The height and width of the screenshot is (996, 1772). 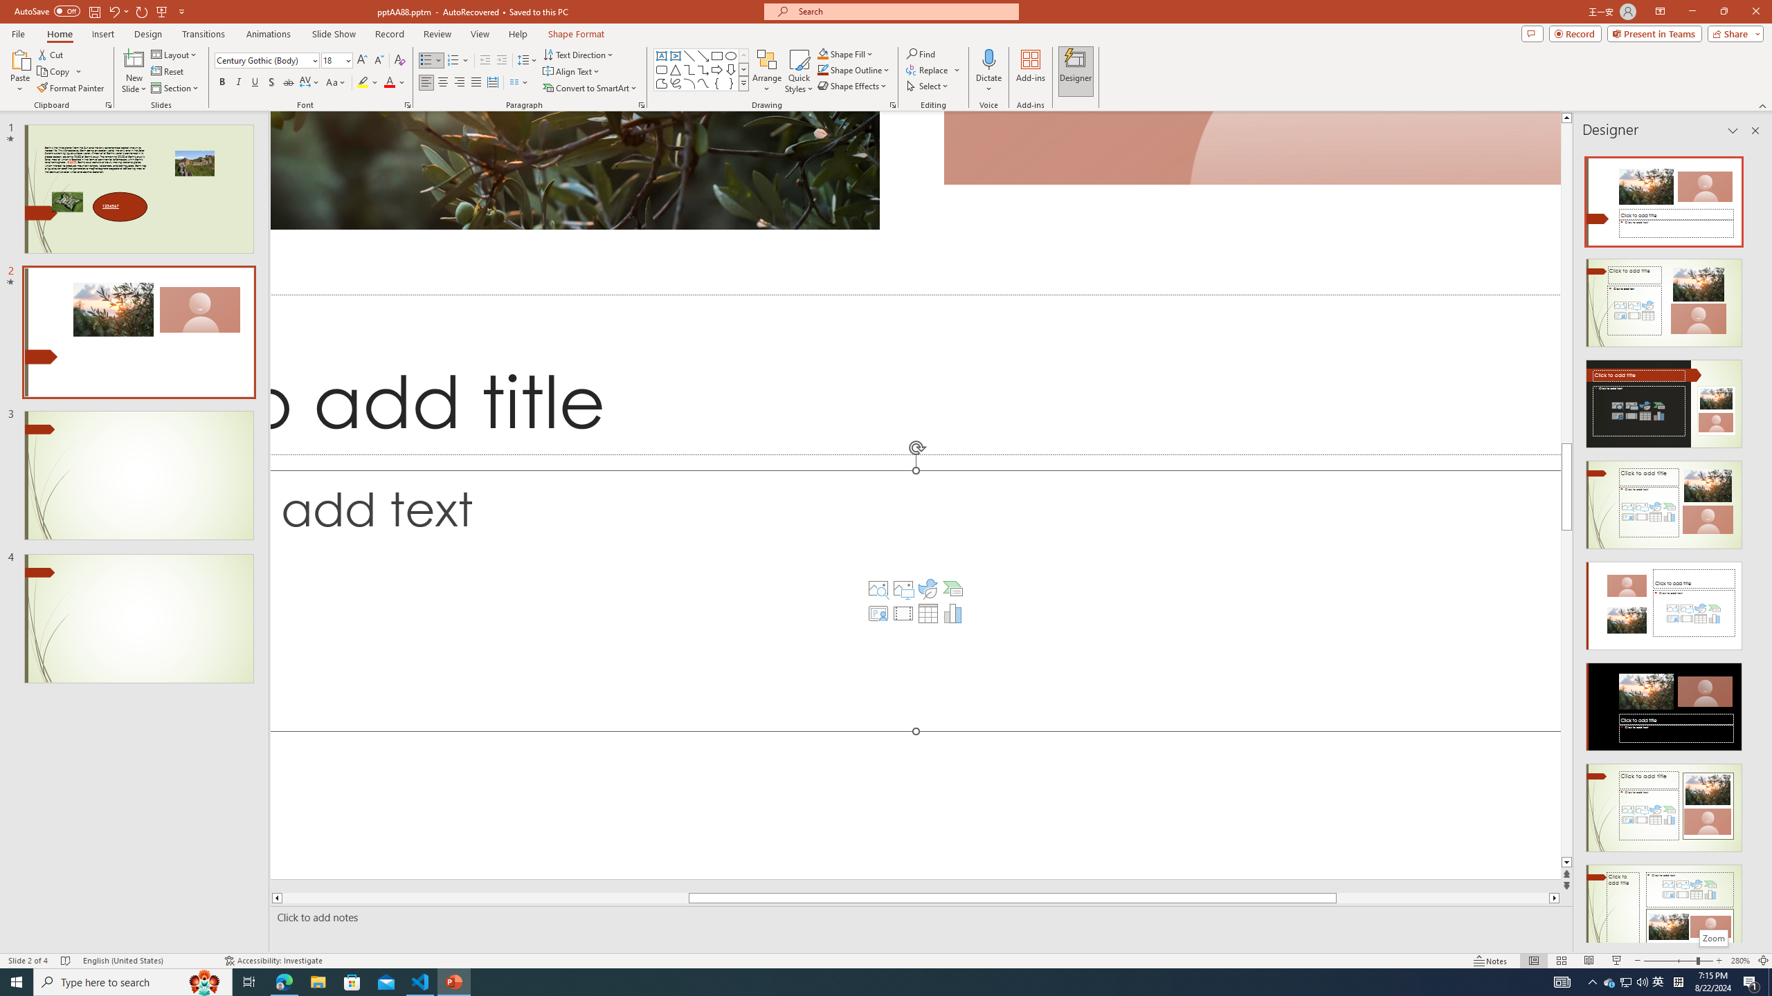 I want to click on Zoom, so click(x=1714, y=938).